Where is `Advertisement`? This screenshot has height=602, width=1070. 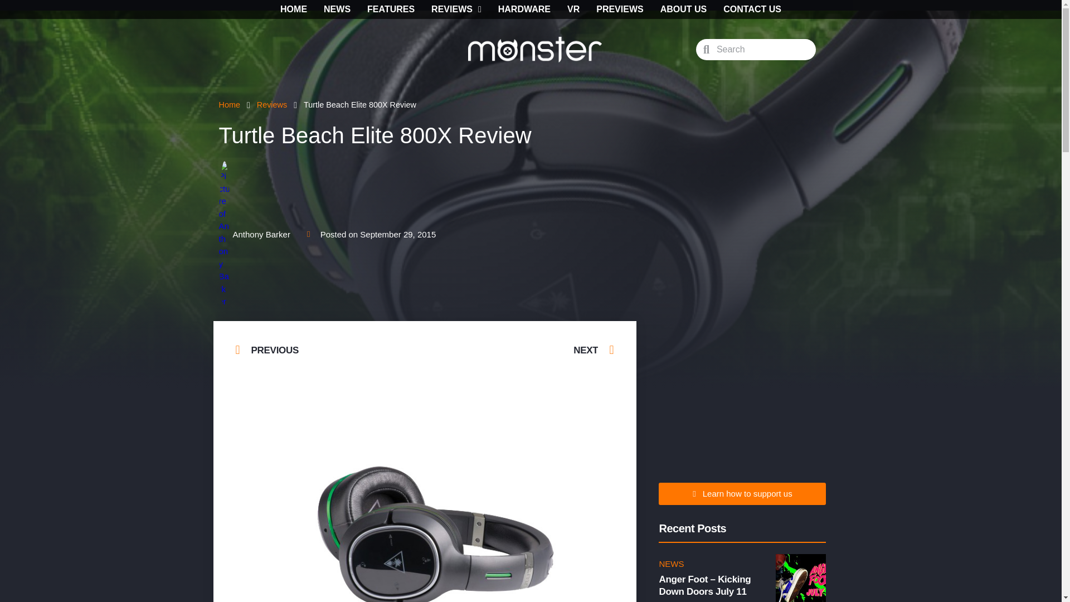 Advertisement is located at coordinates (425, 397).